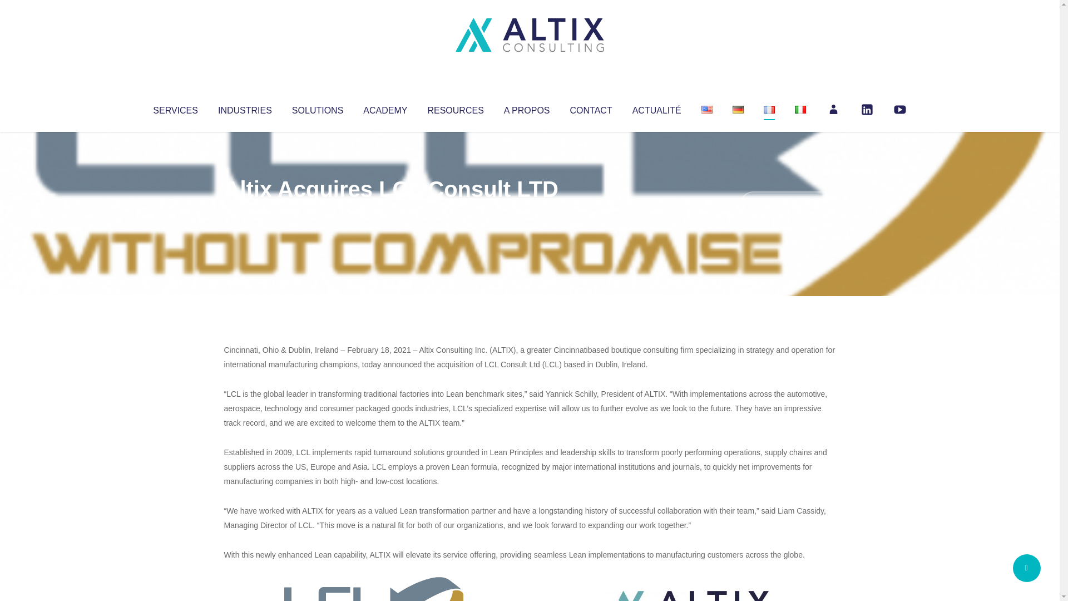 The height and width of the screenshot is (601, 1068). What do you see at coordinates (245, 211) in the screenshot?
I see `Articles par Altix` at bounding box center [245, 211].